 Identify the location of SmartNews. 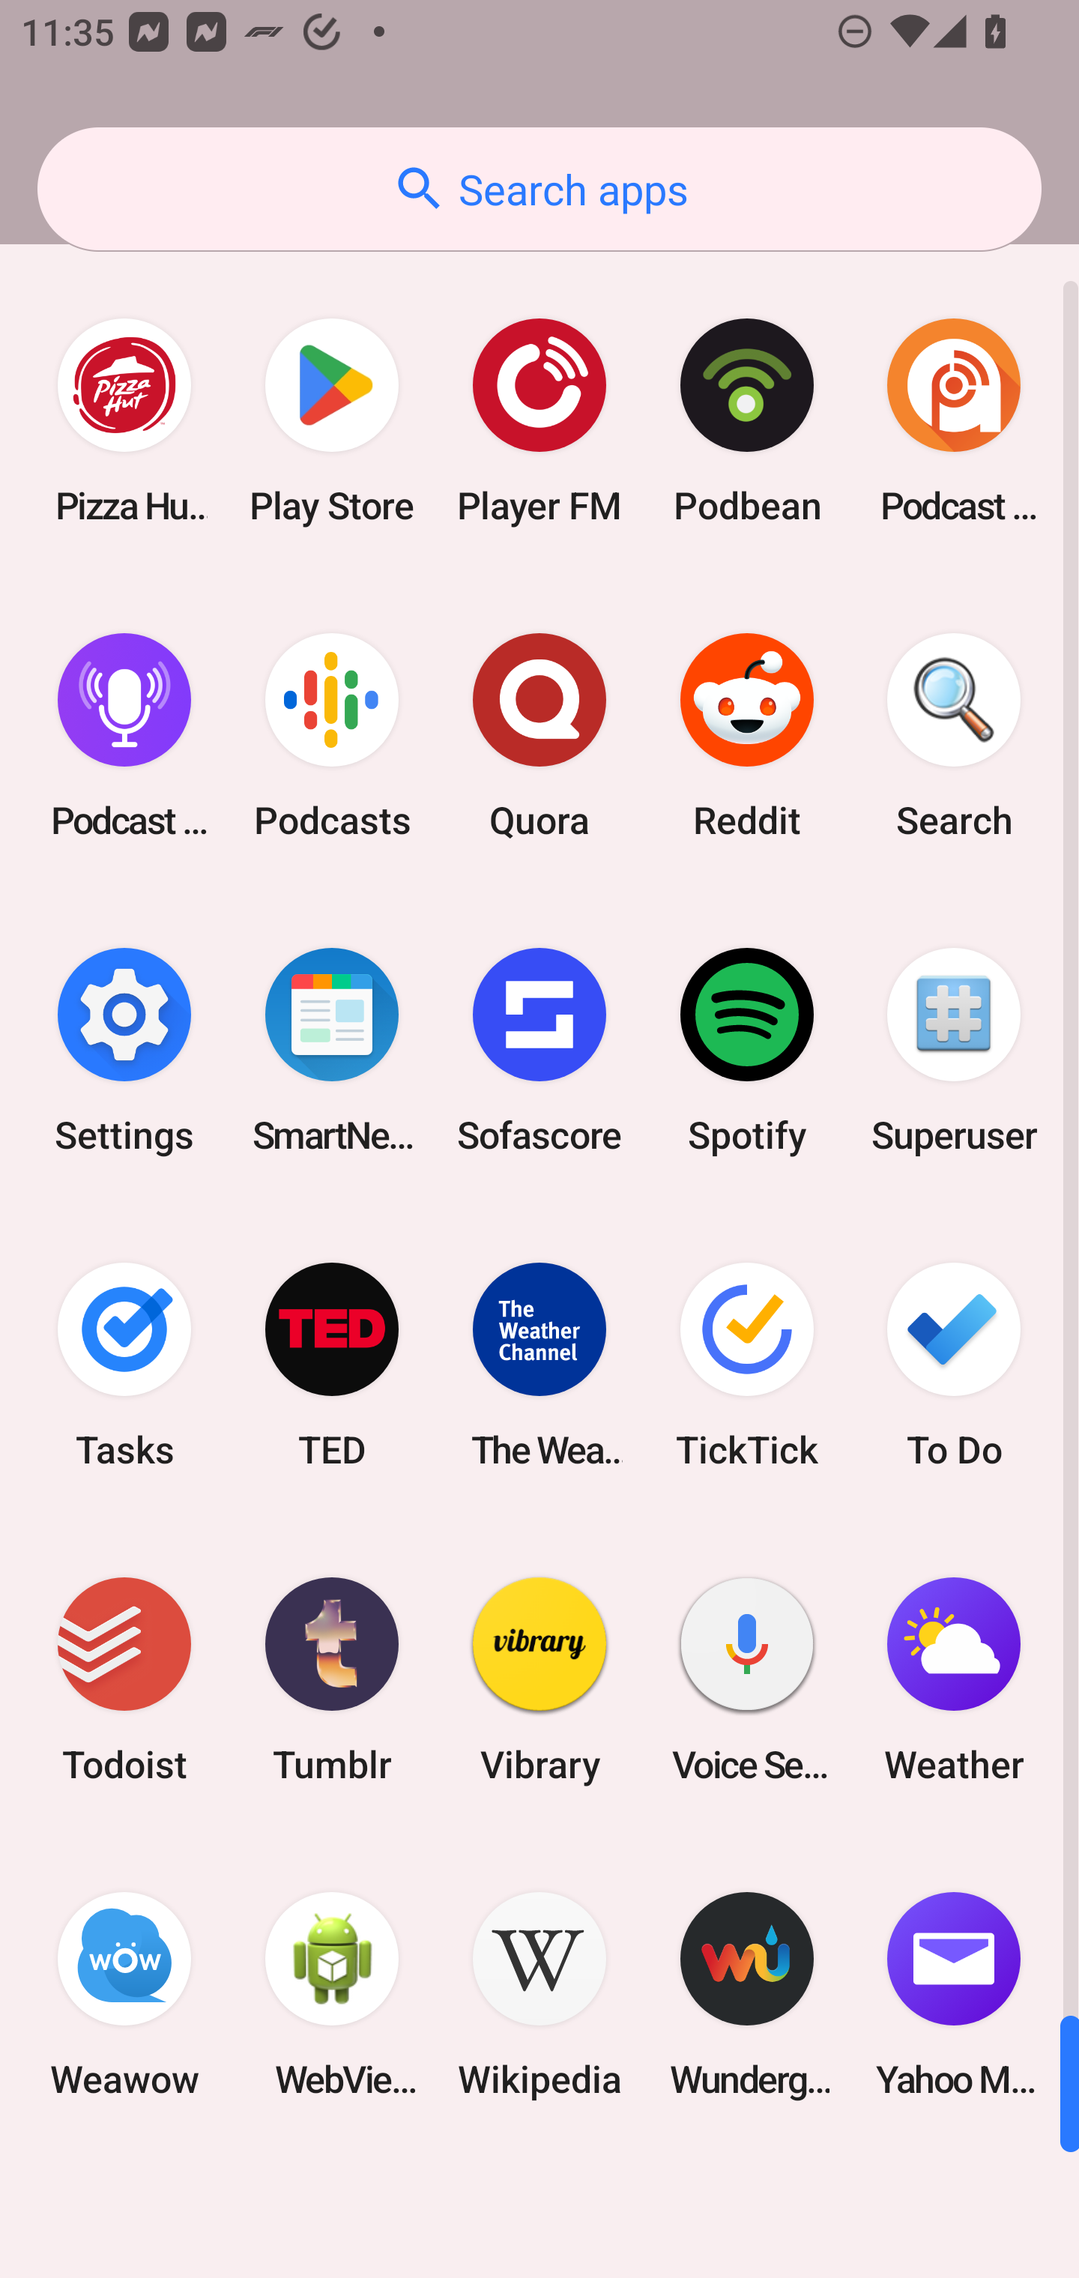
(332, 1050).